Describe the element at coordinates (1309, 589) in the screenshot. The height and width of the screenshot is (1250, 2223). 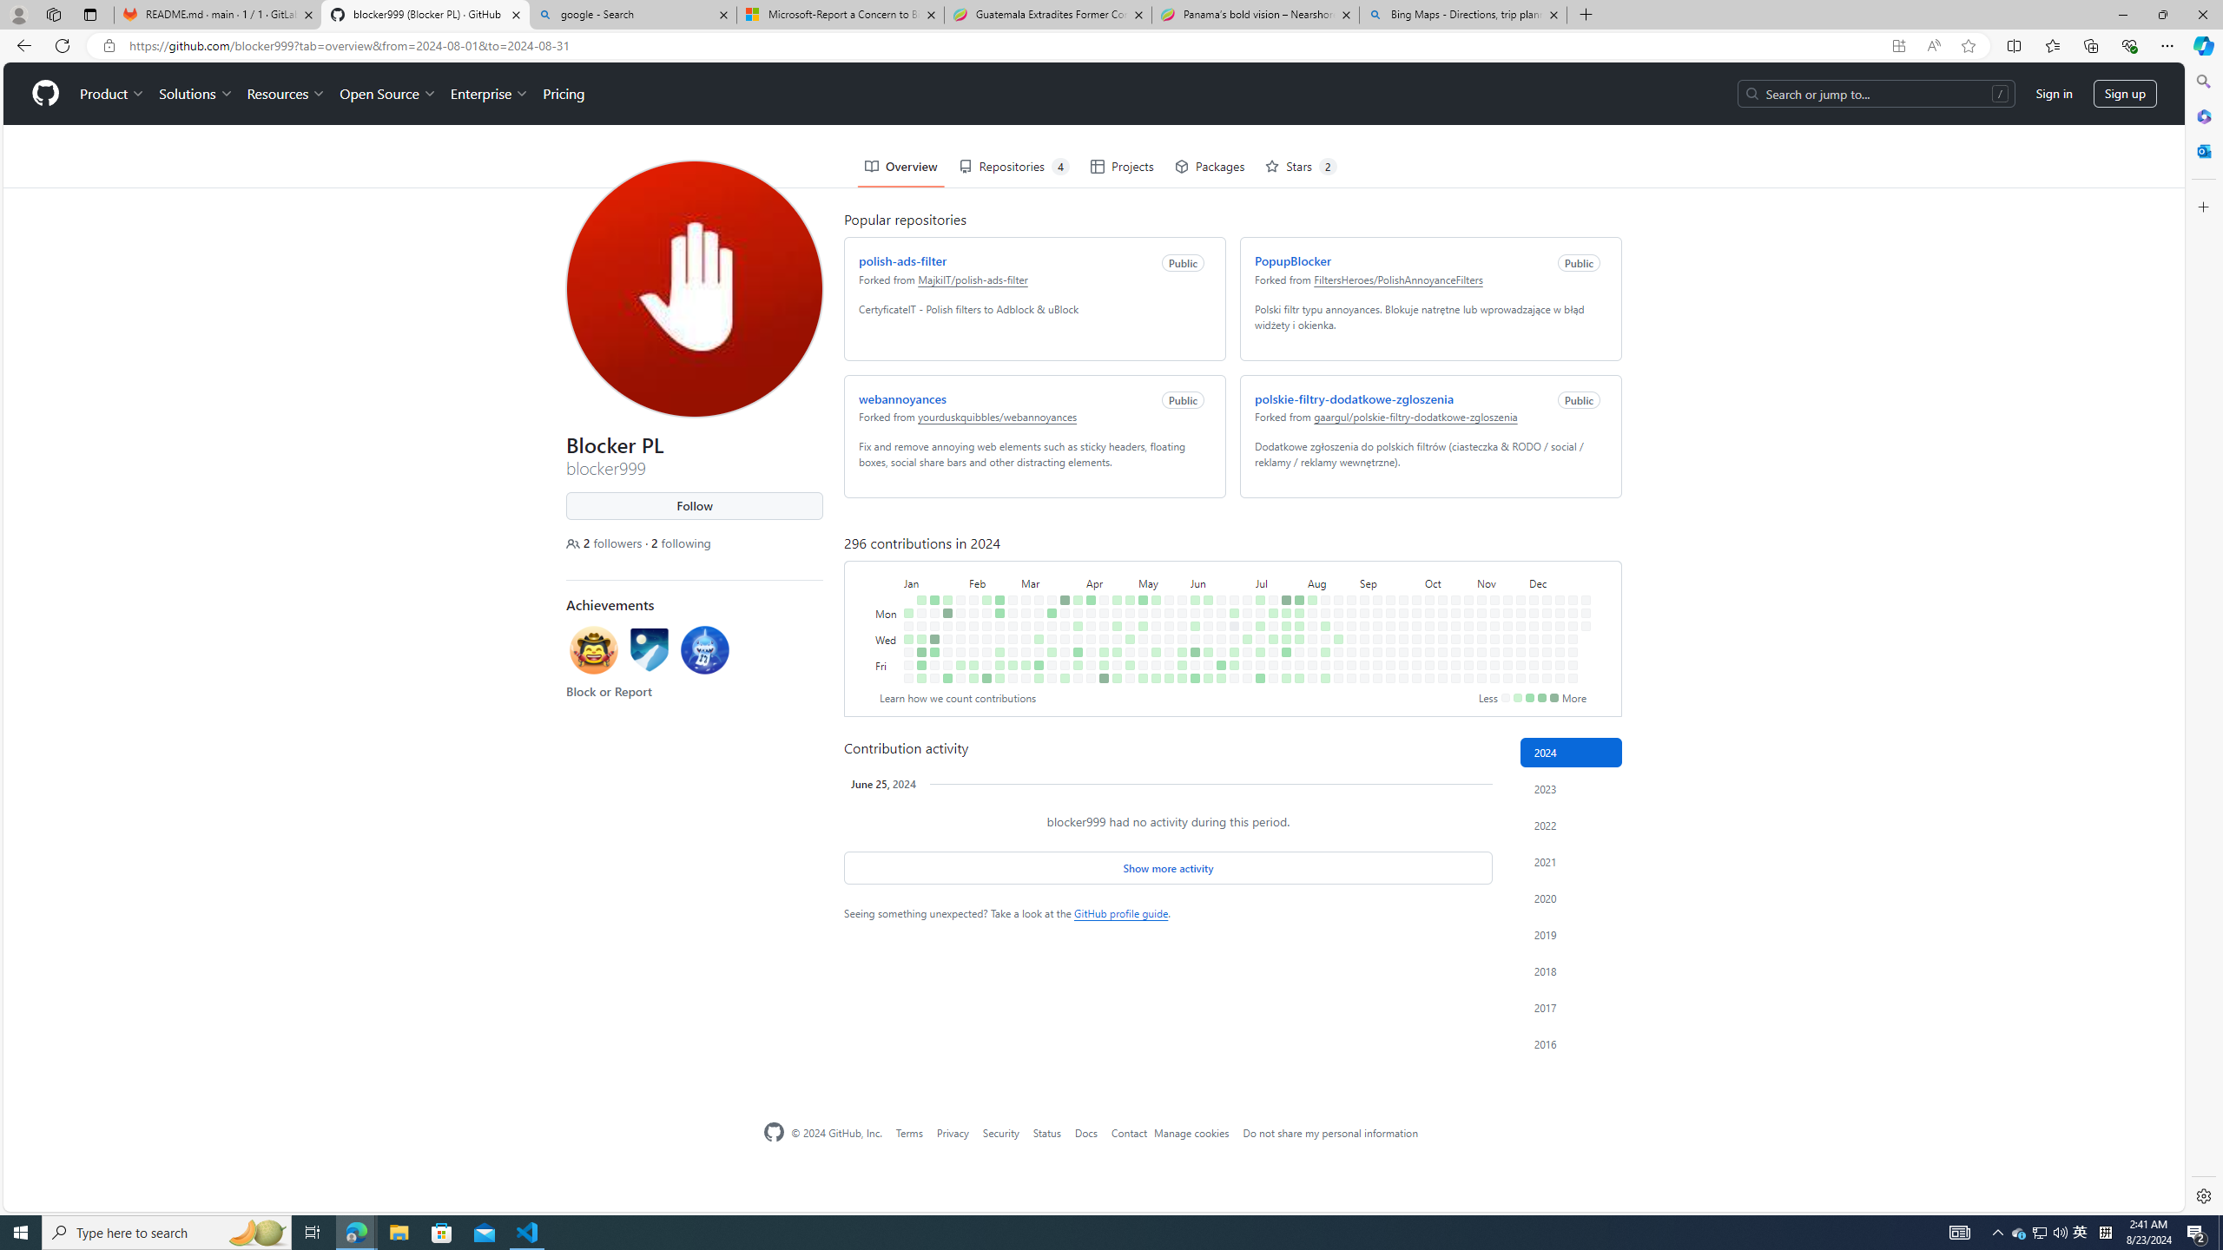
I see `No contributions on August 8th.` at that location.